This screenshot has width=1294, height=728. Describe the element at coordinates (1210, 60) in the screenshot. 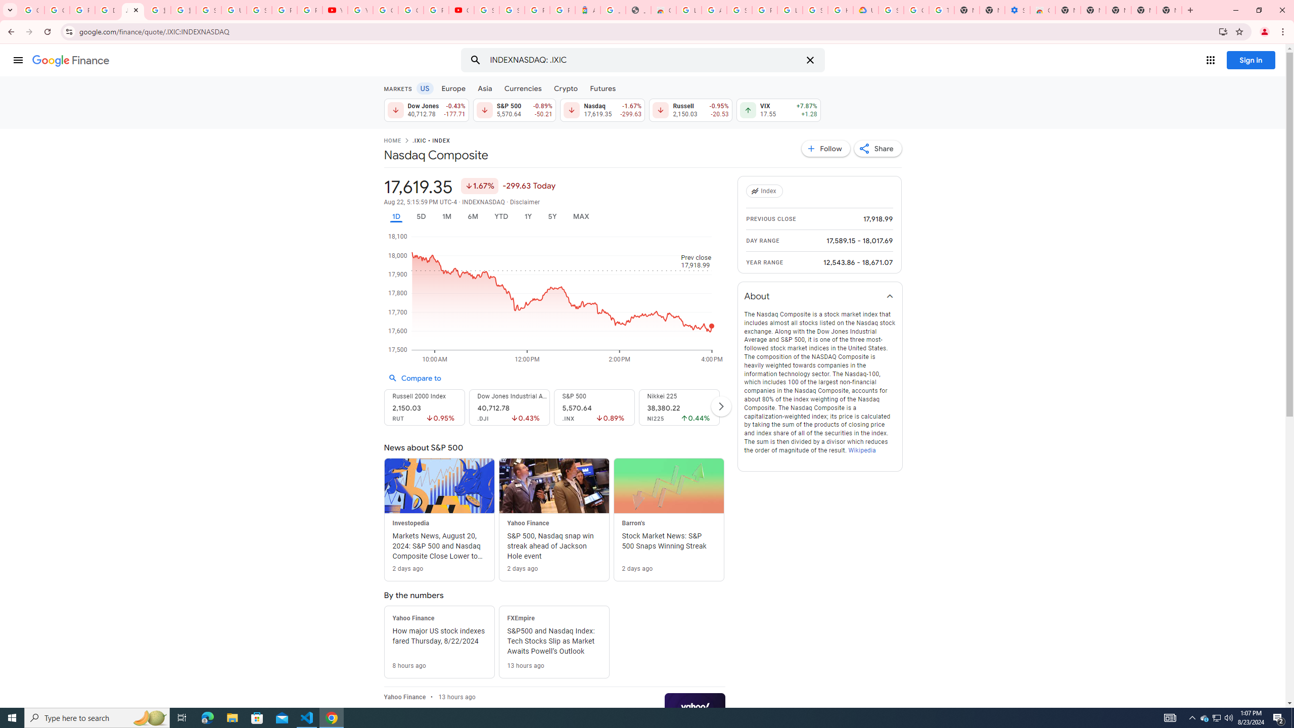

I see `Google apps` at that location.